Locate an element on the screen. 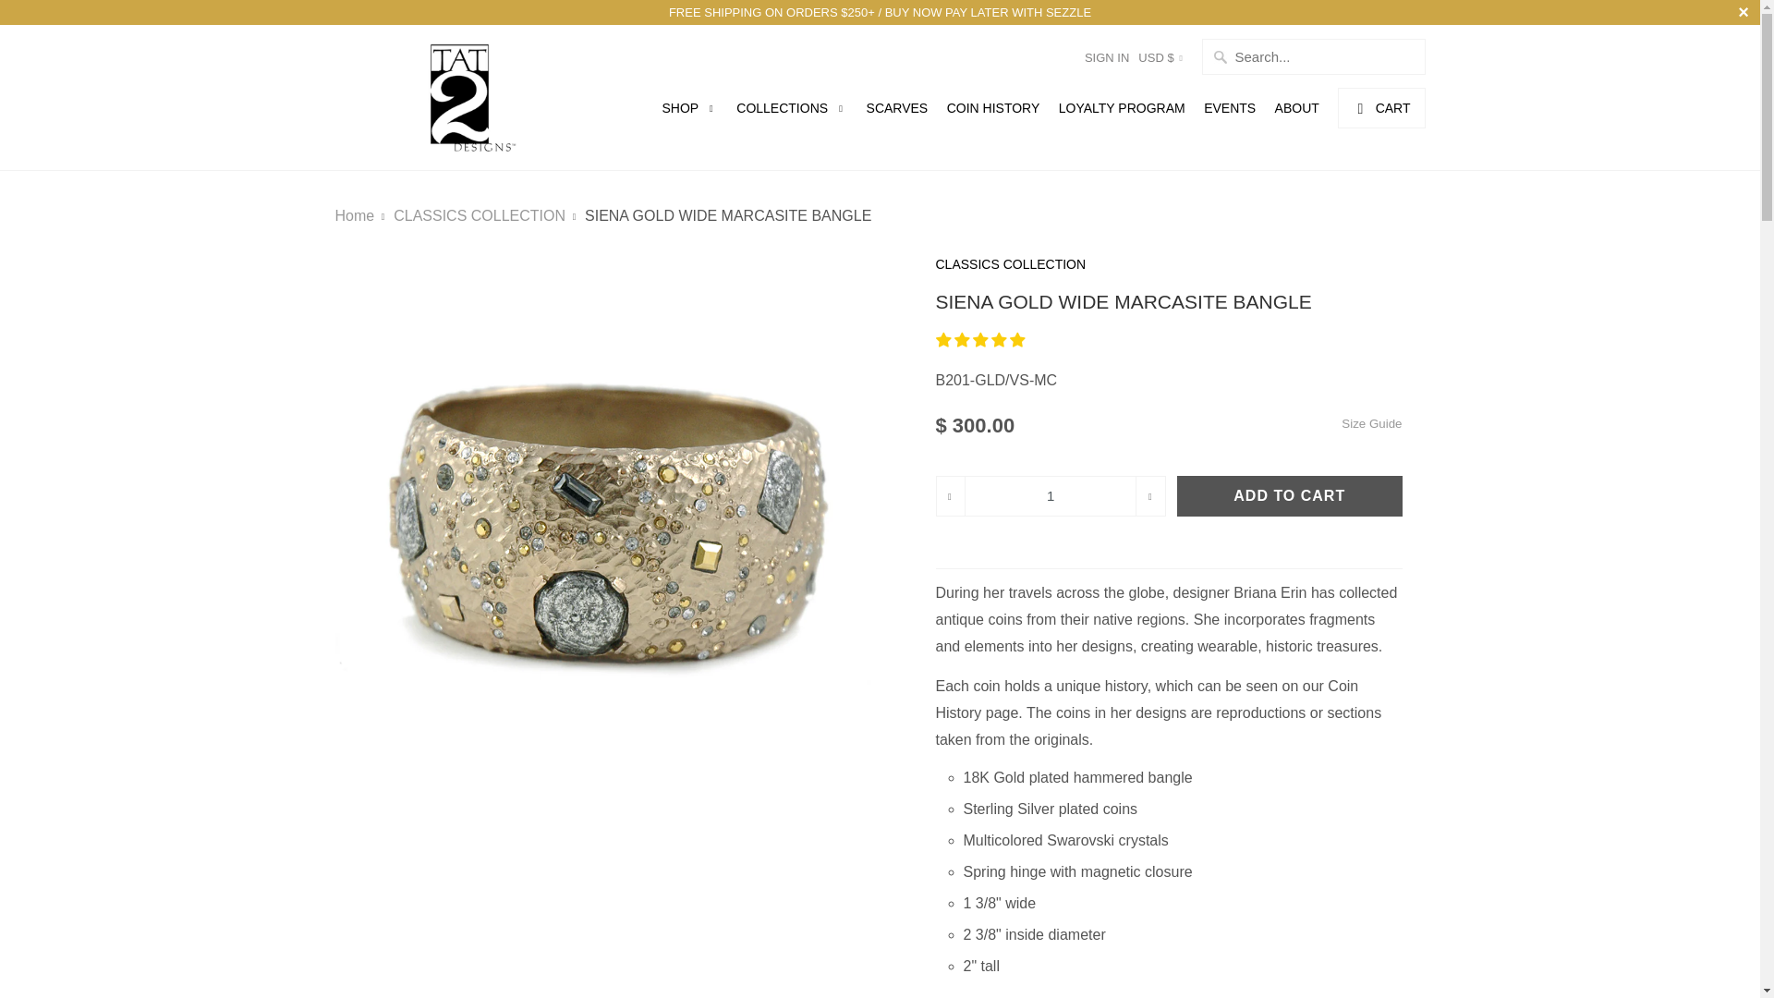 The height and width of the screenshot is (998, 1774). 1 is located at coordinates (1051, 496).